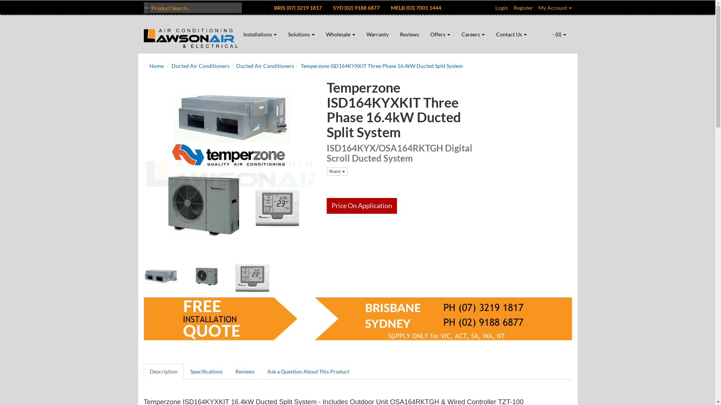 The width and height of the screenshot is (721, 405). Describe the element at coordinates (146, 8) in the screenshot. I see `Search` at that location.